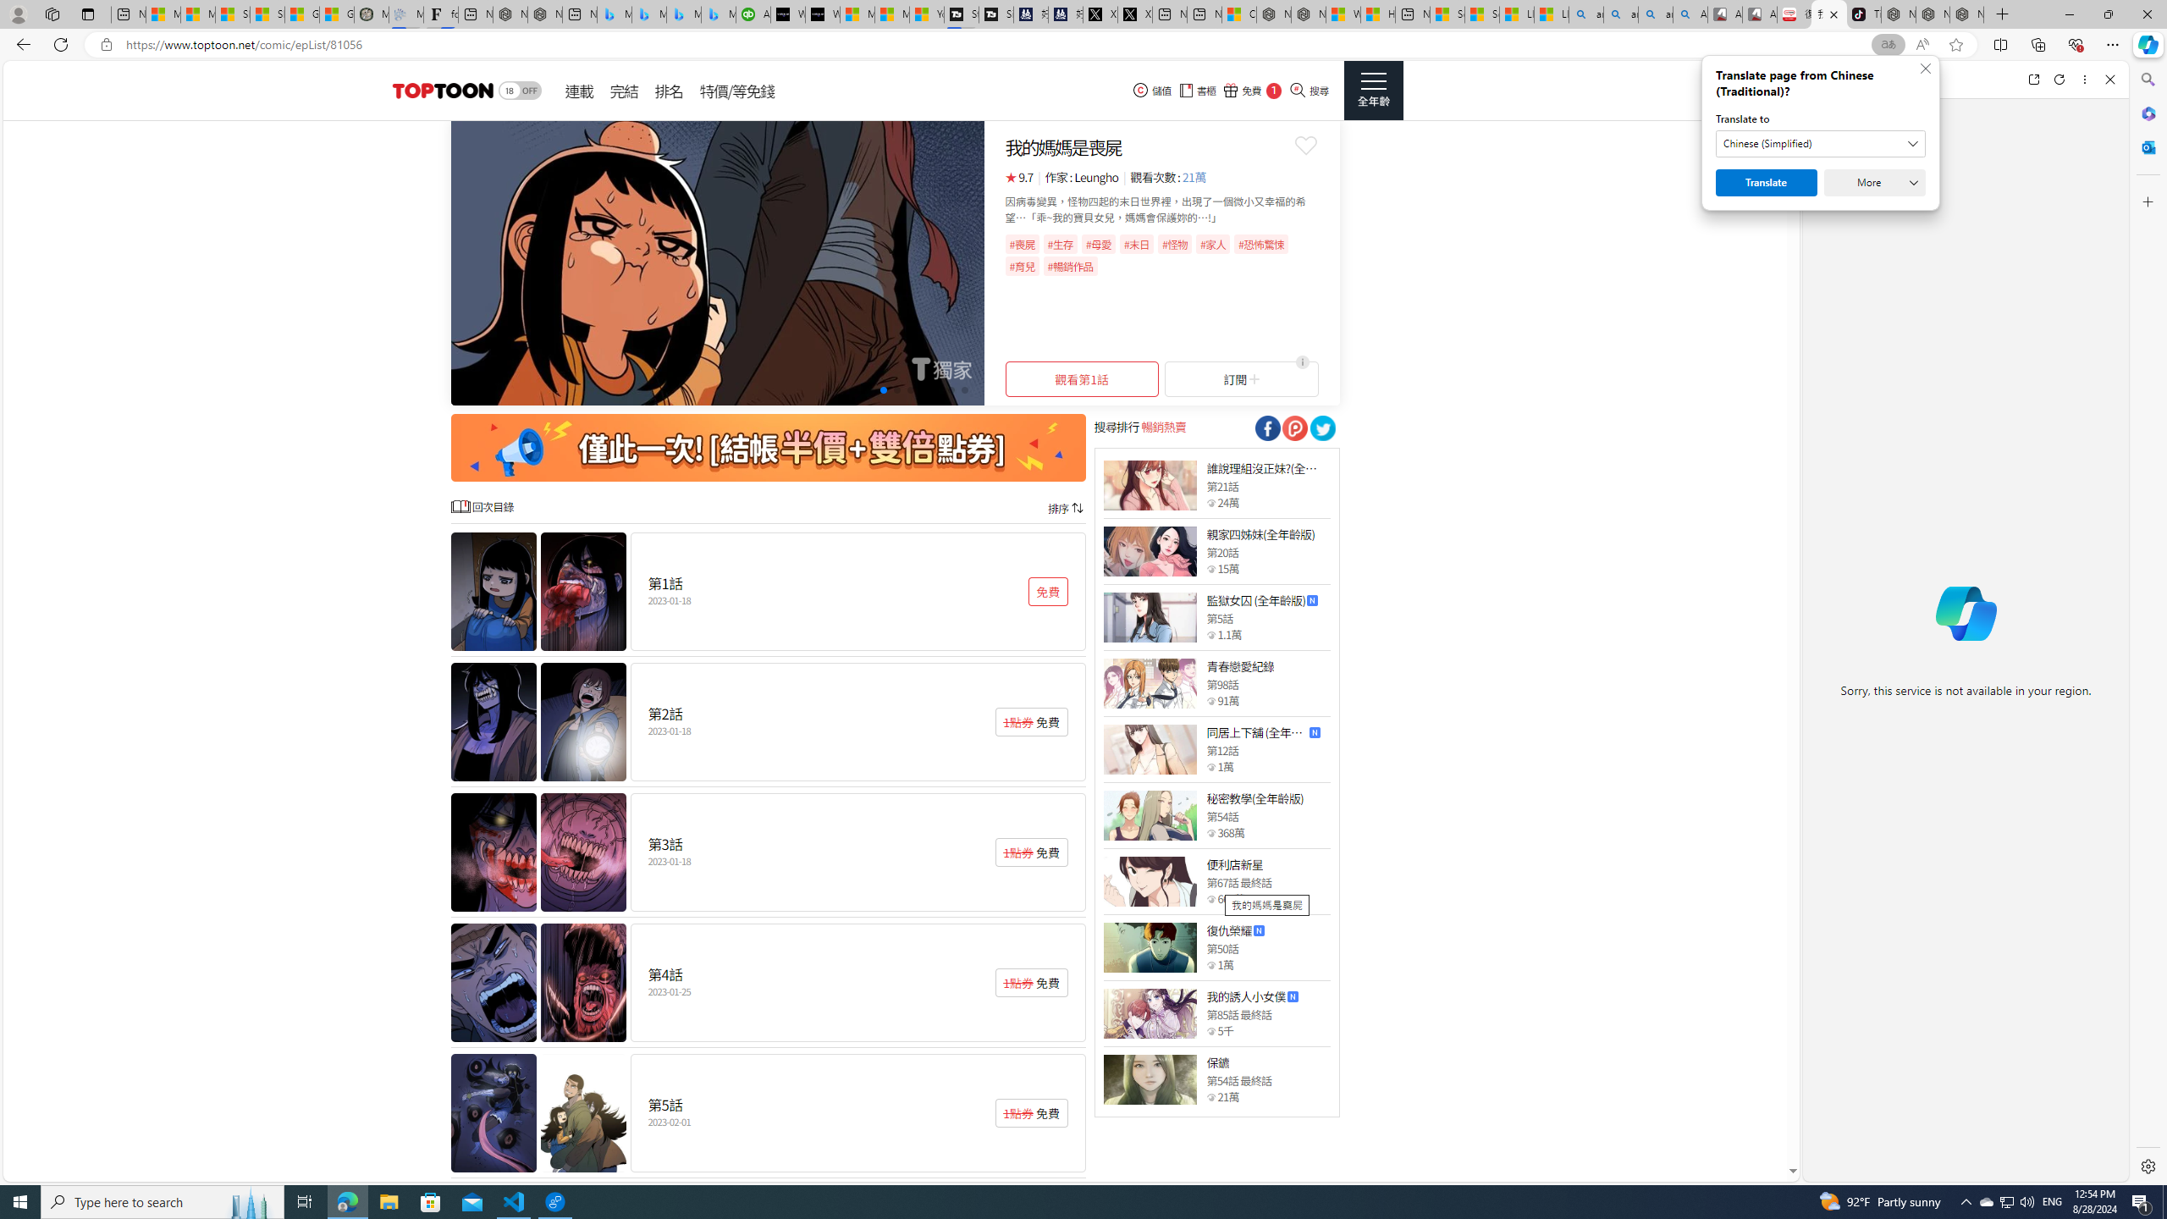  I want to click on Go to slide 3, so click(870, 389).